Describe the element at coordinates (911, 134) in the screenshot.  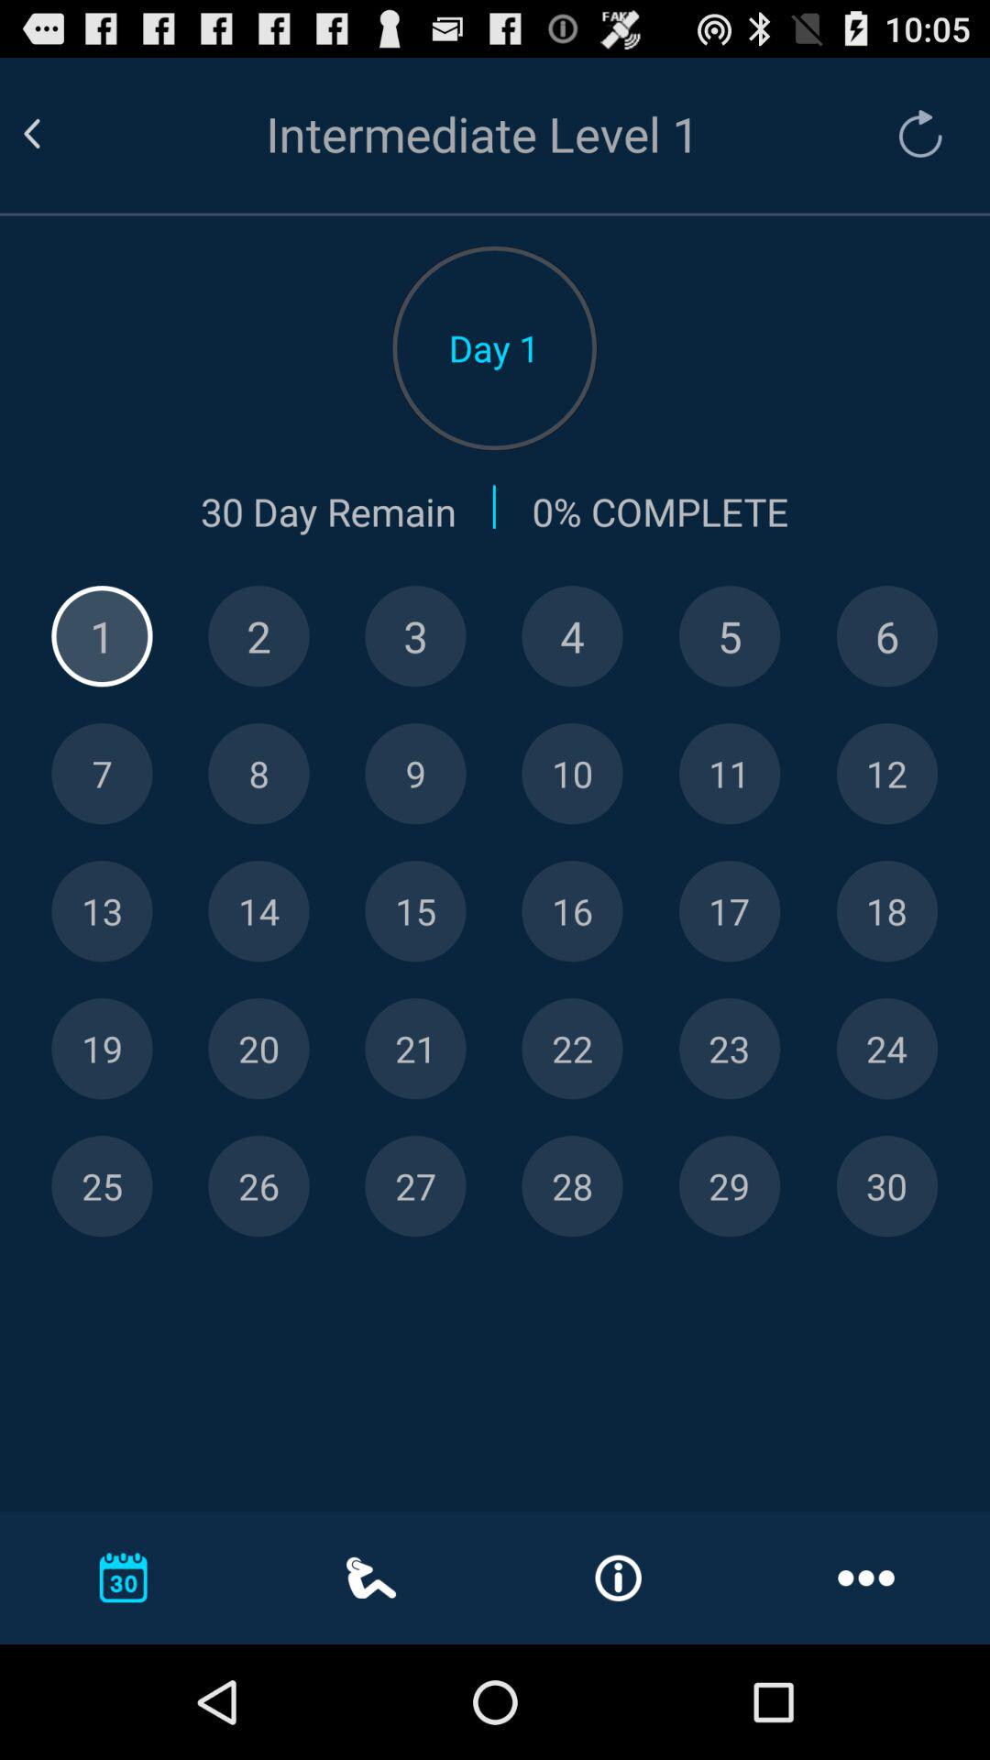
I see `refresh screen` at that location.